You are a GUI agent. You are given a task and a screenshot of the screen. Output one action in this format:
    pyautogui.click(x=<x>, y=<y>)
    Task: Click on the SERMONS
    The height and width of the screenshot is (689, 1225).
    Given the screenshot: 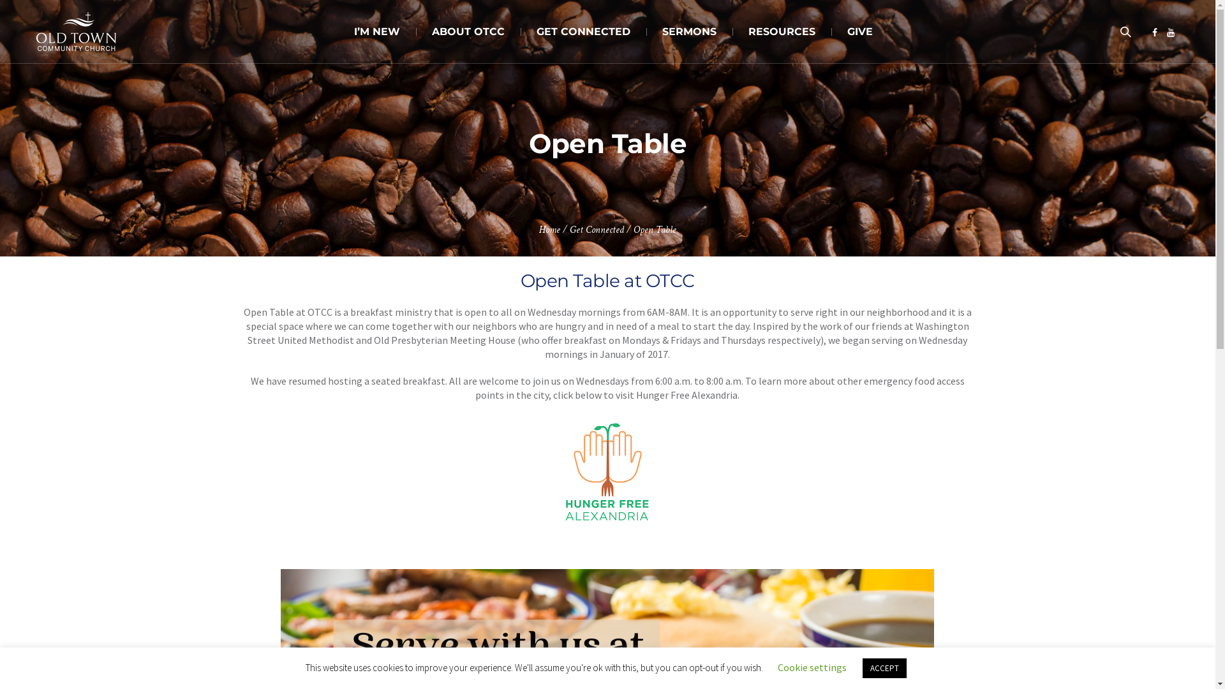 What is the action you would take?
    pyautogui.click(x=689, y=32)
    